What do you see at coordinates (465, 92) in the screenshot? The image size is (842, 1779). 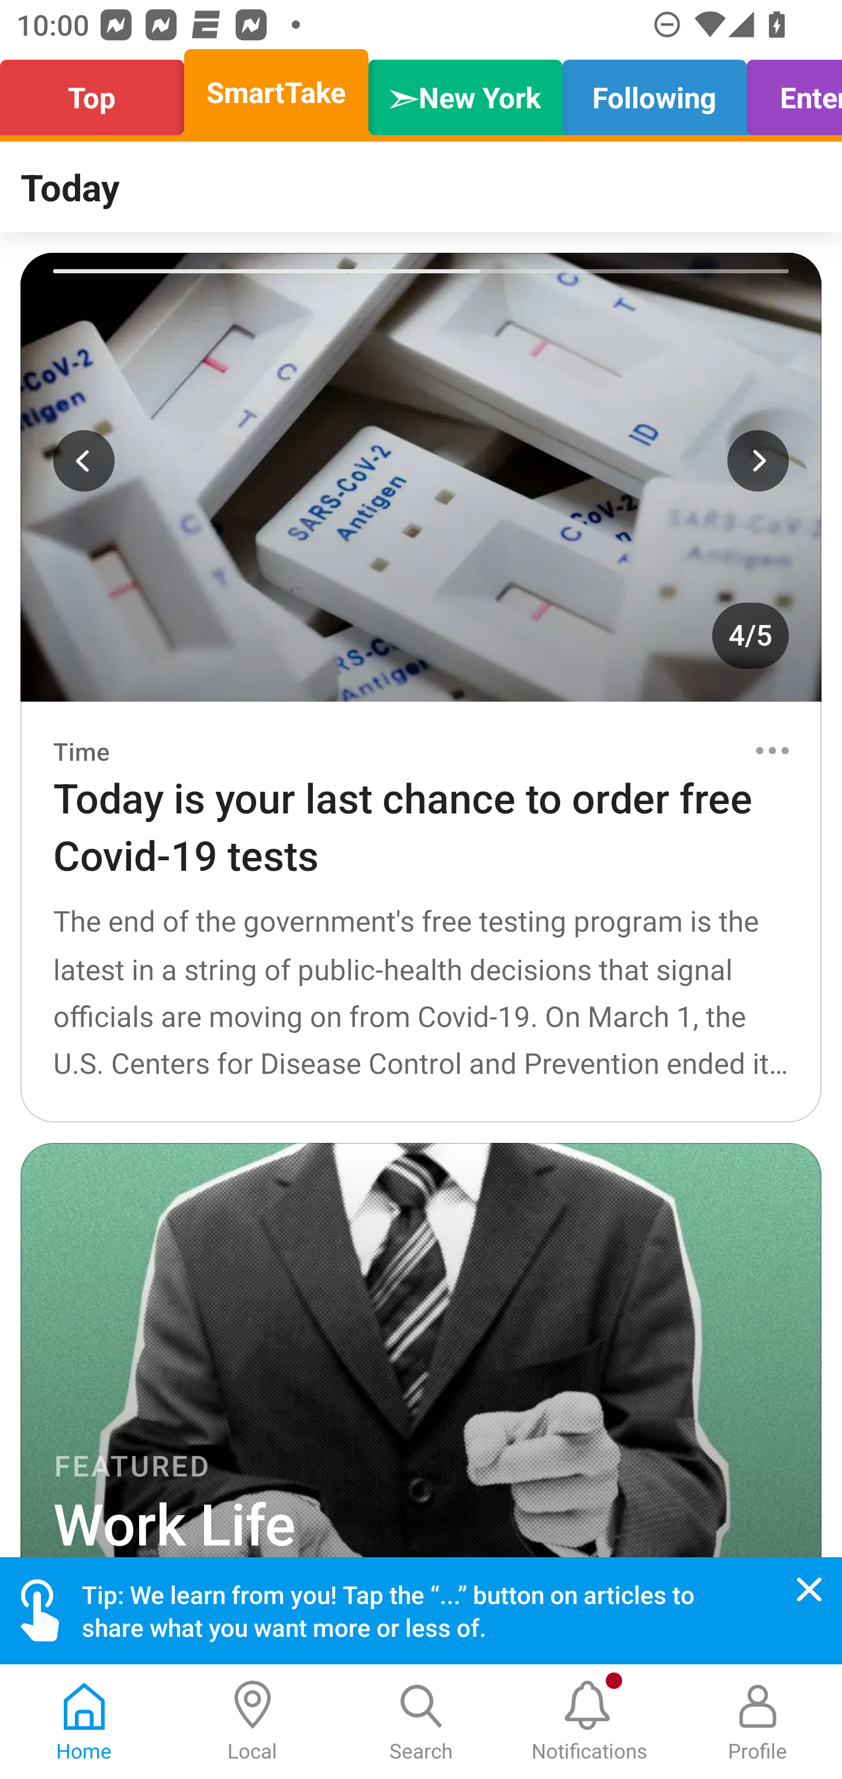 I see `➣New York` at bounding box center [465, 92].